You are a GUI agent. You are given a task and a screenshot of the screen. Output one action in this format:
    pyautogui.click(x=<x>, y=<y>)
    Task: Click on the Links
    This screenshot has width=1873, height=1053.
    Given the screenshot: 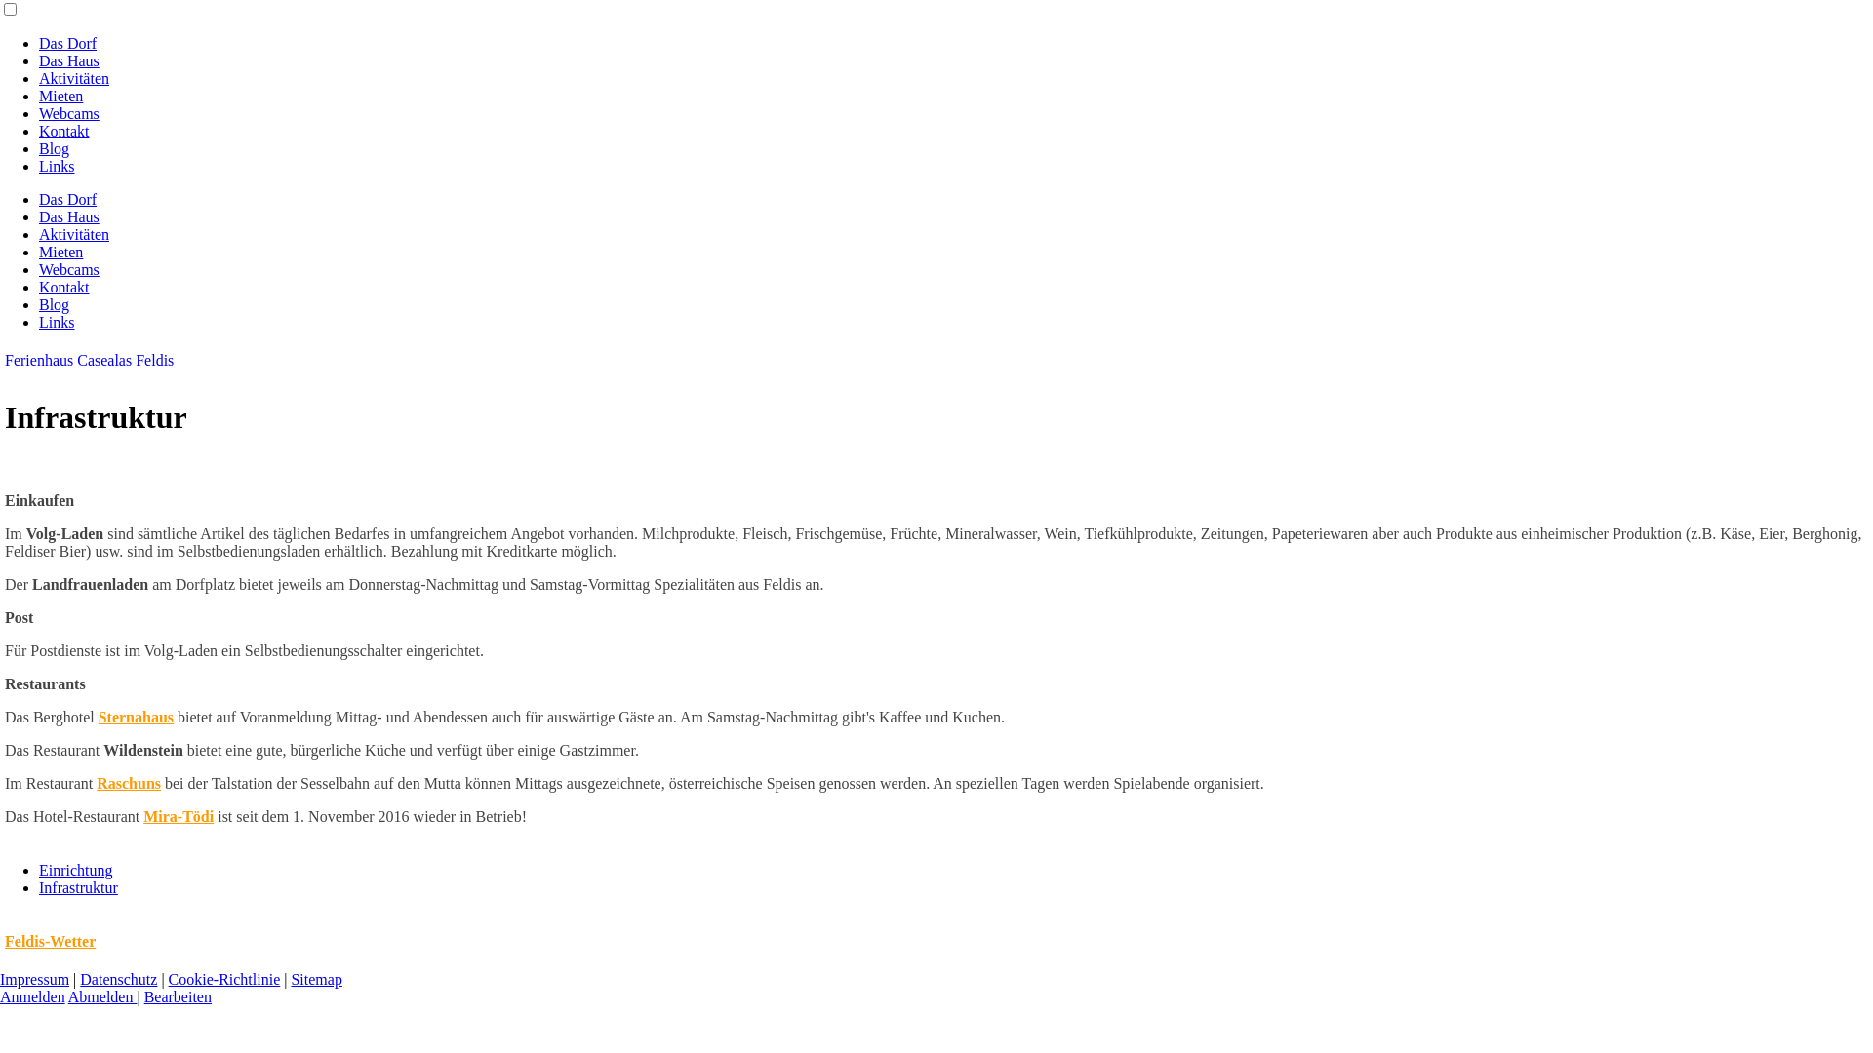 What is the action you would take?
    pyautogui.click(x=57, y=322)
    